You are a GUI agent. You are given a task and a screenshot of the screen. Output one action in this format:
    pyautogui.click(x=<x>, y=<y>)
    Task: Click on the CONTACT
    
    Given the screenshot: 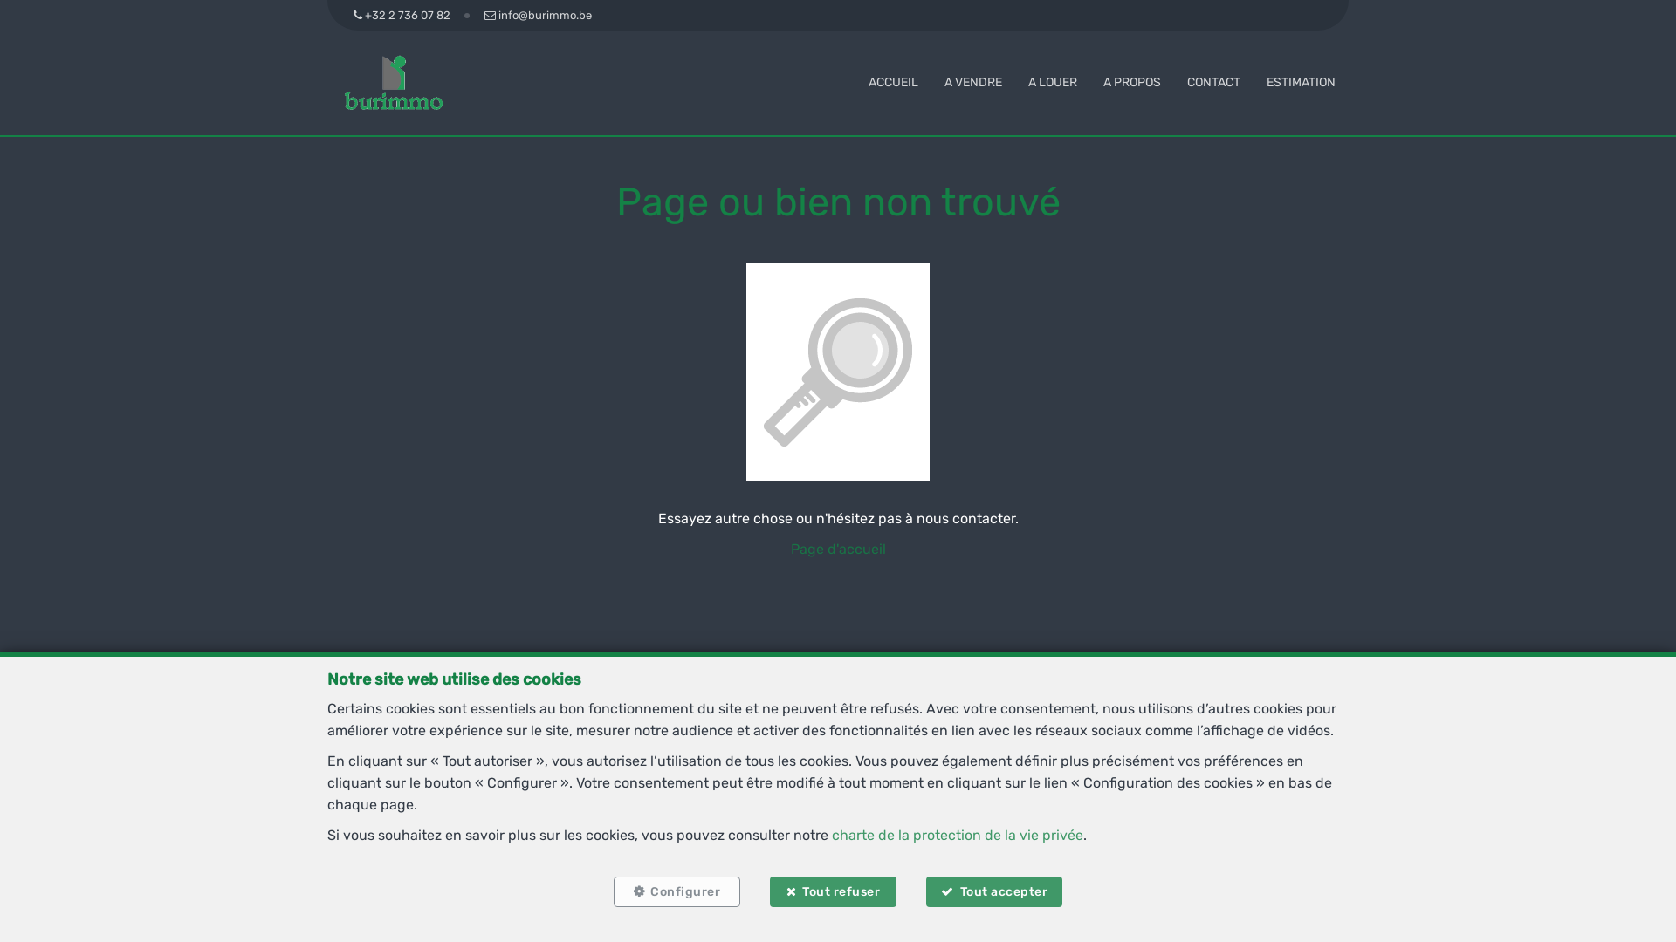 What is the action you would take?
    pyautogui.click(x=1213, y=82)
    